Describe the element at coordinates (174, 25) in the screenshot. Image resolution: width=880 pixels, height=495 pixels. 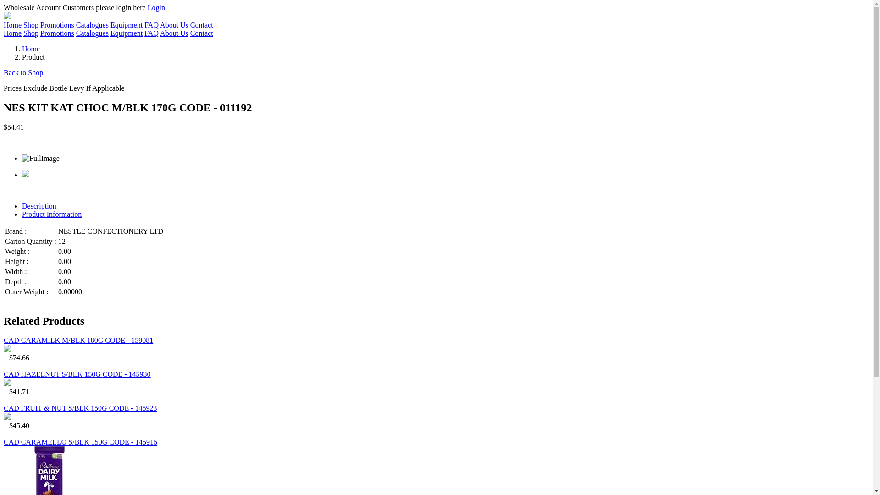
I see `About Us` at that location.